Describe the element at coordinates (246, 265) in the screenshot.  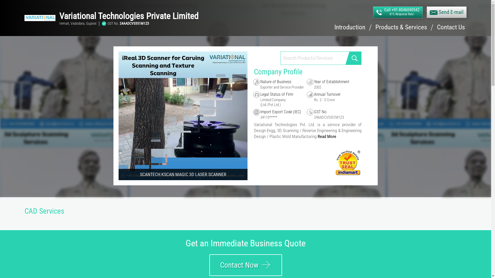
I see `Contact Now` at that location.